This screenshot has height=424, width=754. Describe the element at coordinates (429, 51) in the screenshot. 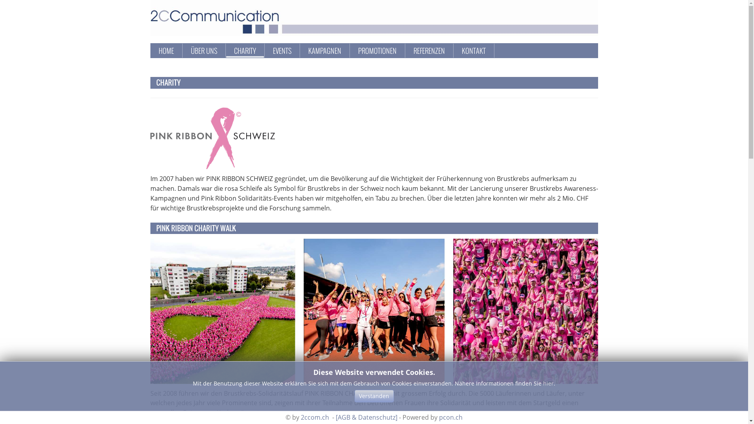

I see `REFERENZEN` at that location.